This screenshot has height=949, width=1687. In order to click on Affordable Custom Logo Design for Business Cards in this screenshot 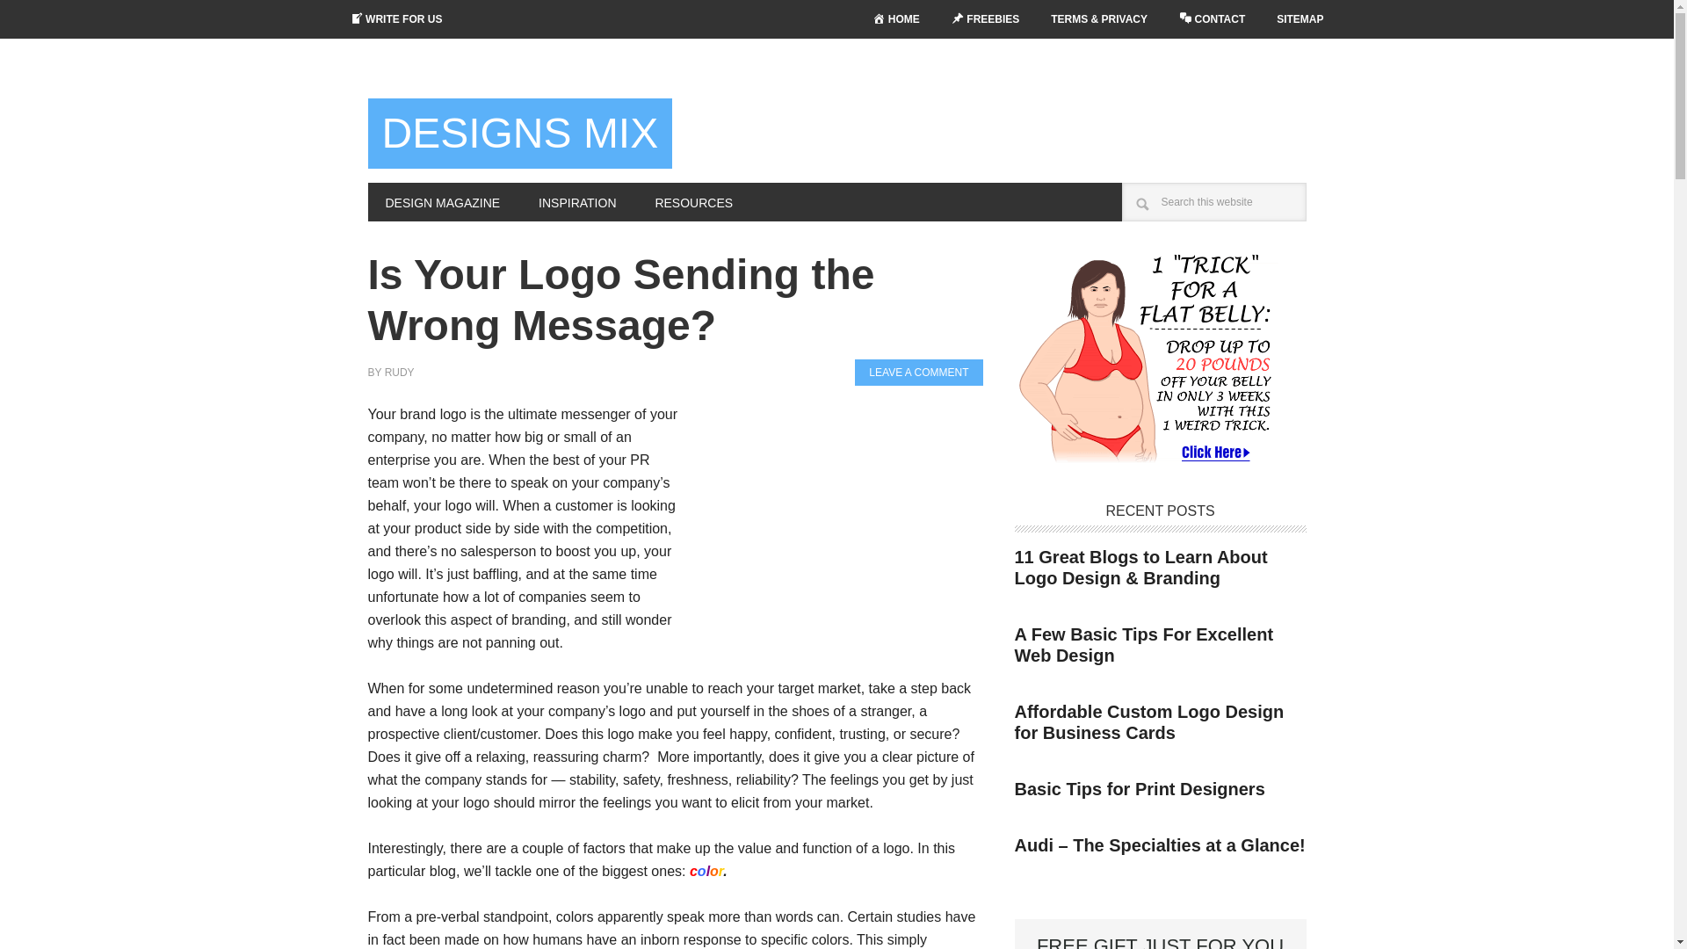, I will do `click(1148, 721)`.